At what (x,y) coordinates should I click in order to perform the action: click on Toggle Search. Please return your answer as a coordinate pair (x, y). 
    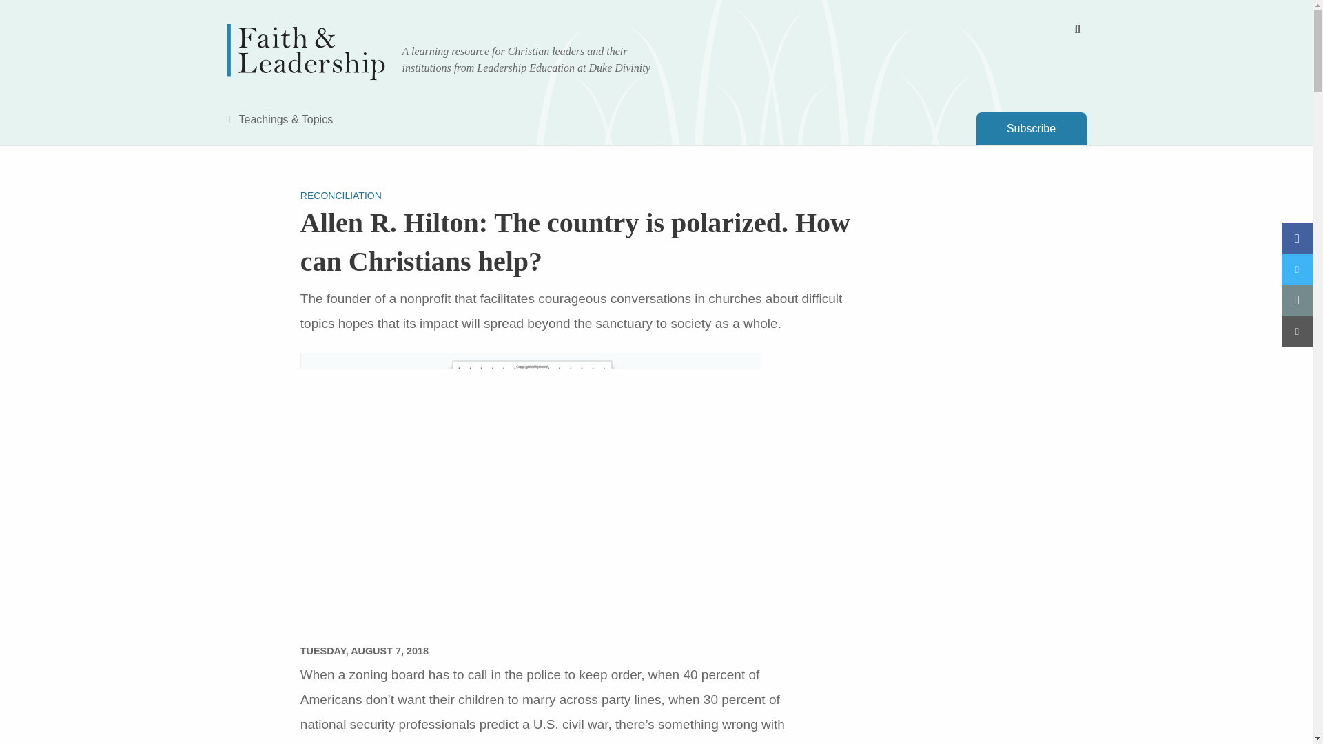
    Looking at the image, I should click on (1078, 29).